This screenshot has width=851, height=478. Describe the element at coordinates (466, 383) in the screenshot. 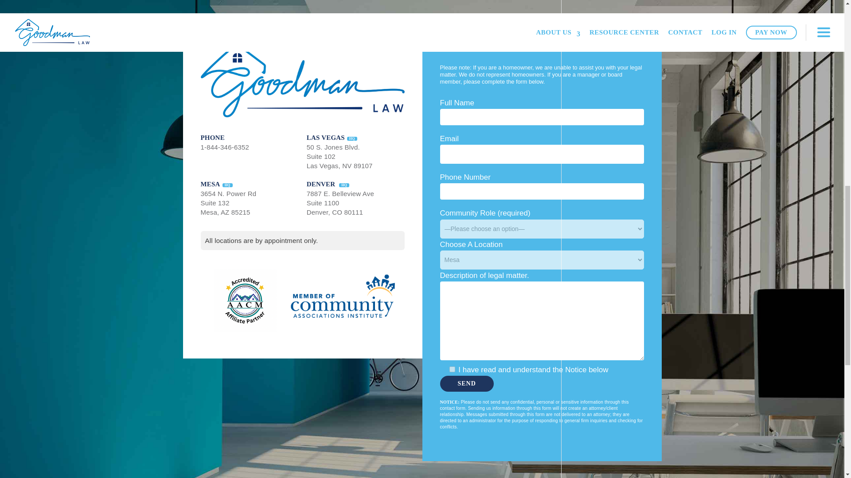

I see `Send` at that location.